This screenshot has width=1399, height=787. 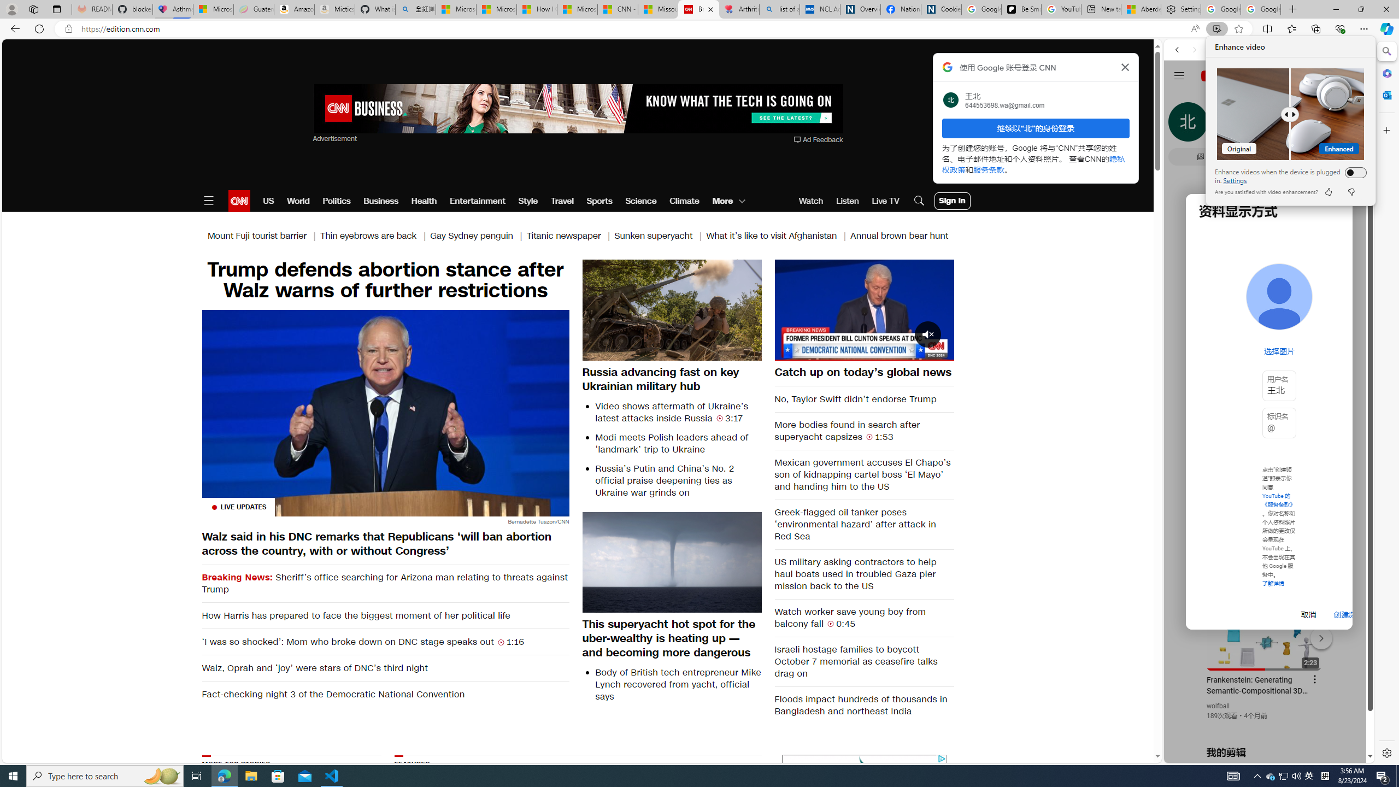 What do you see at coordinates (381, 201) in the screenshot?
I see `Q2790: 100%` at bounding box center [381, 201].